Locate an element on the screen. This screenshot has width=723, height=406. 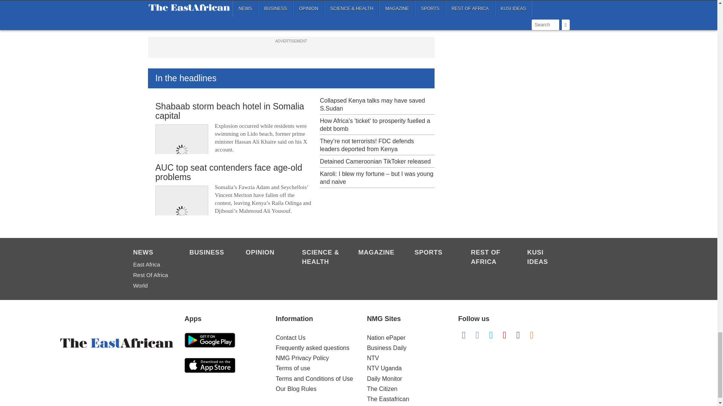
World is located at coordinates (152, 286).